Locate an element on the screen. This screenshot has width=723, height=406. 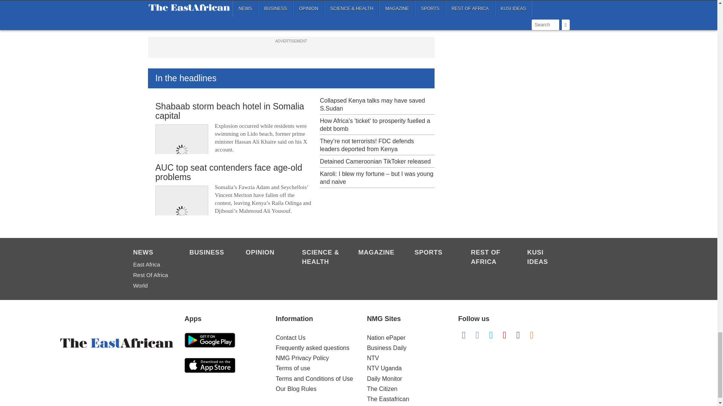
World is located at coordinates (152, 286).